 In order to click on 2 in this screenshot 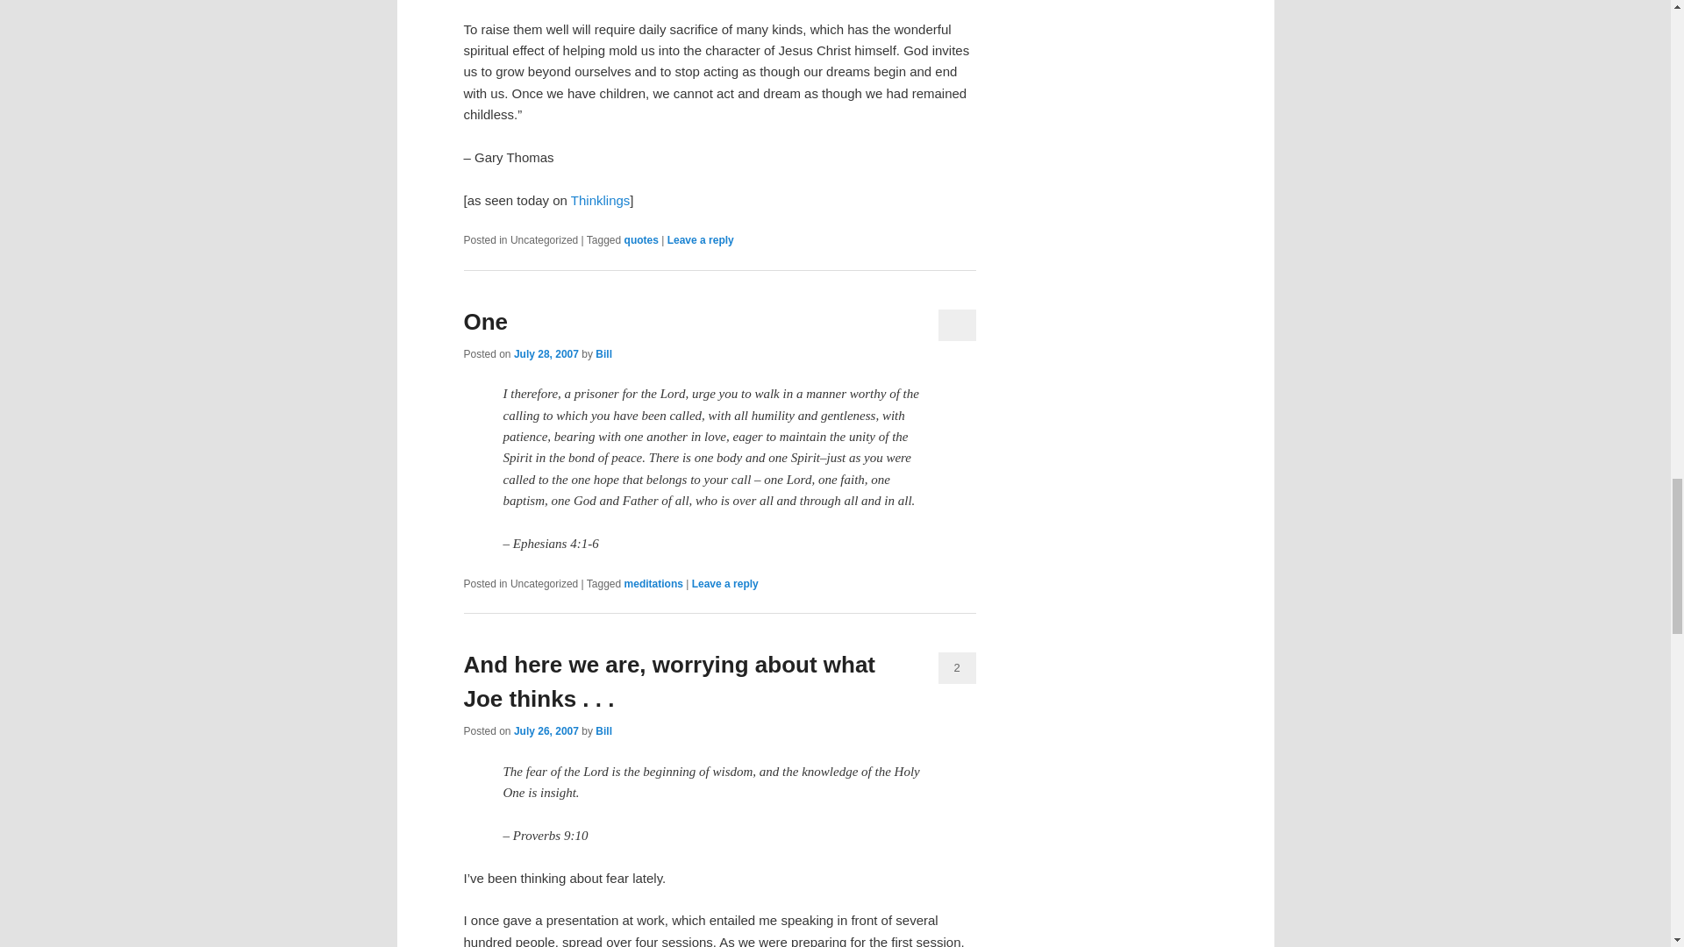, I will do `click(957, 668)`.